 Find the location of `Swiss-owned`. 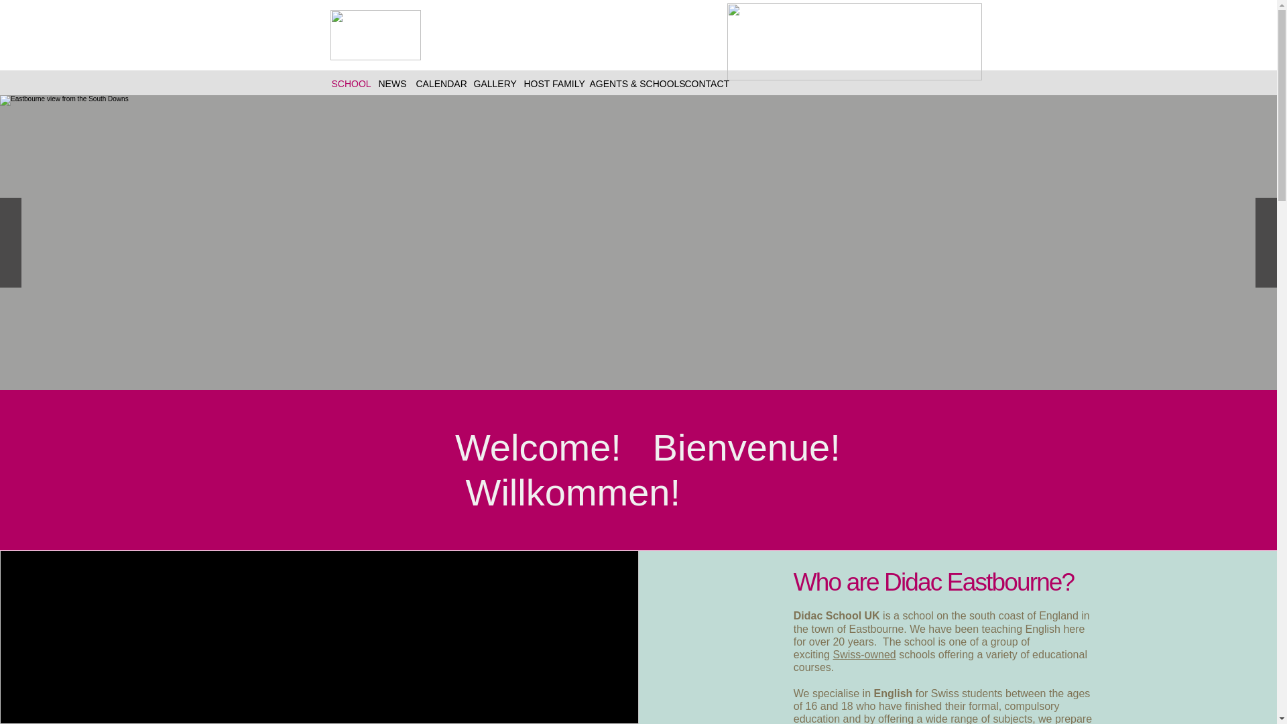

Swiss-owned is located at coordinates (864, 654).